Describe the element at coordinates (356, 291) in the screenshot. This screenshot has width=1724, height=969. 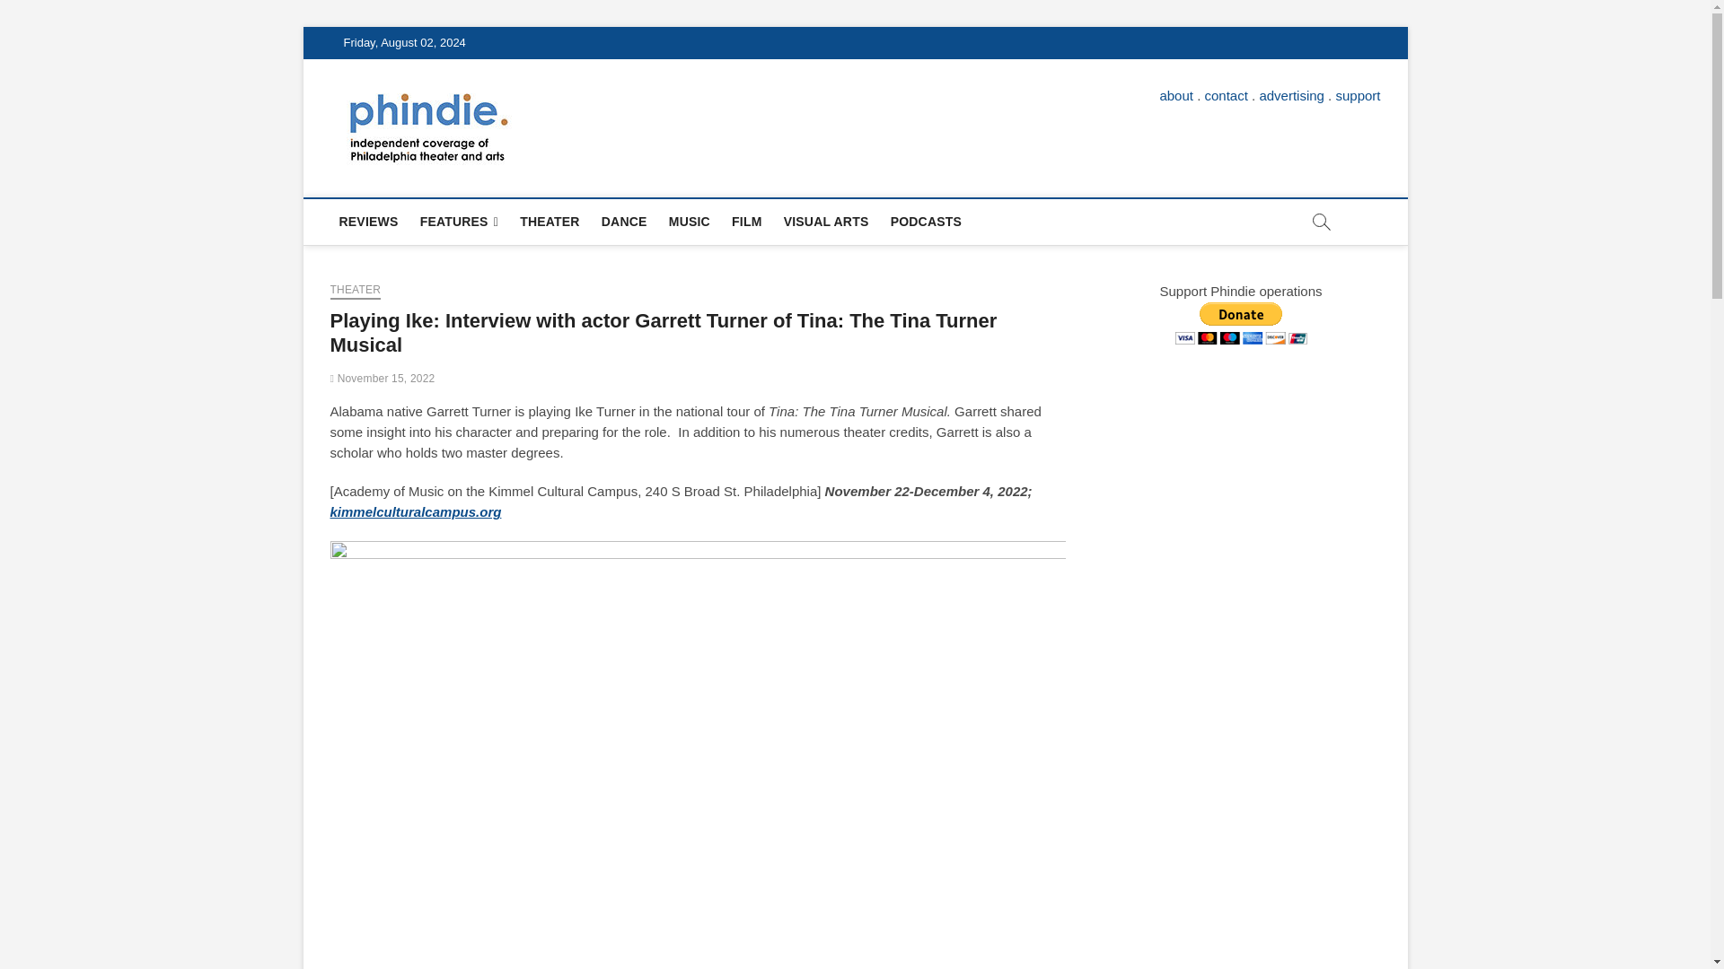
I see `THEATER` at that location.